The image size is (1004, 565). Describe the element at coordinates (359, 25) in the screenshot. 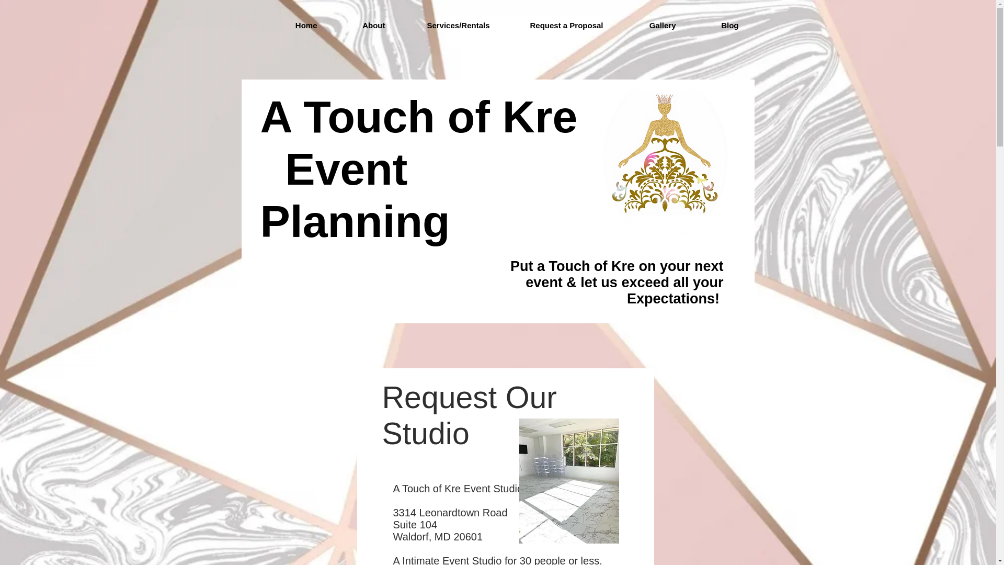

I see `About` at that location.